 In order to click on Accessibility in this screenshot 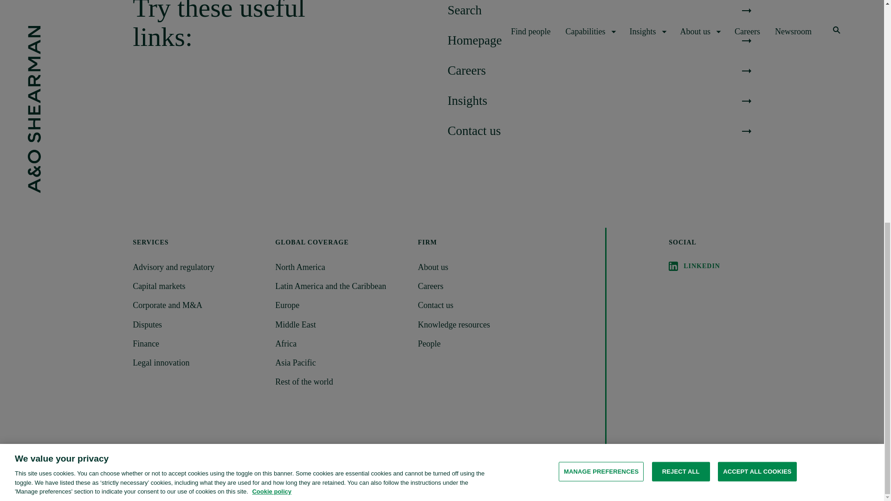, I will do `click(150, 474)`.